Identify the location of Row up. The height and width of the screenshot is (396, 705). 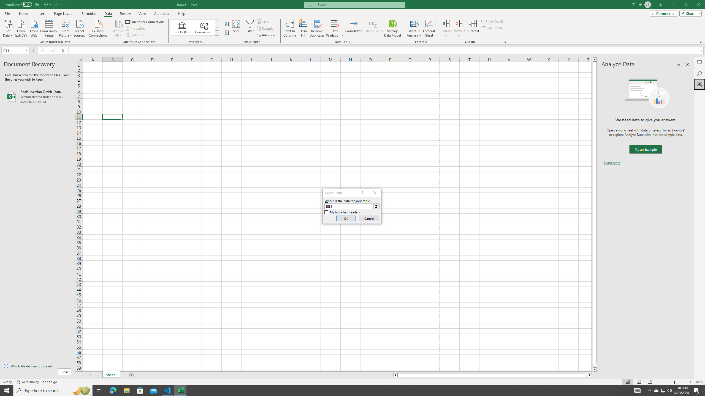
(217, 22).